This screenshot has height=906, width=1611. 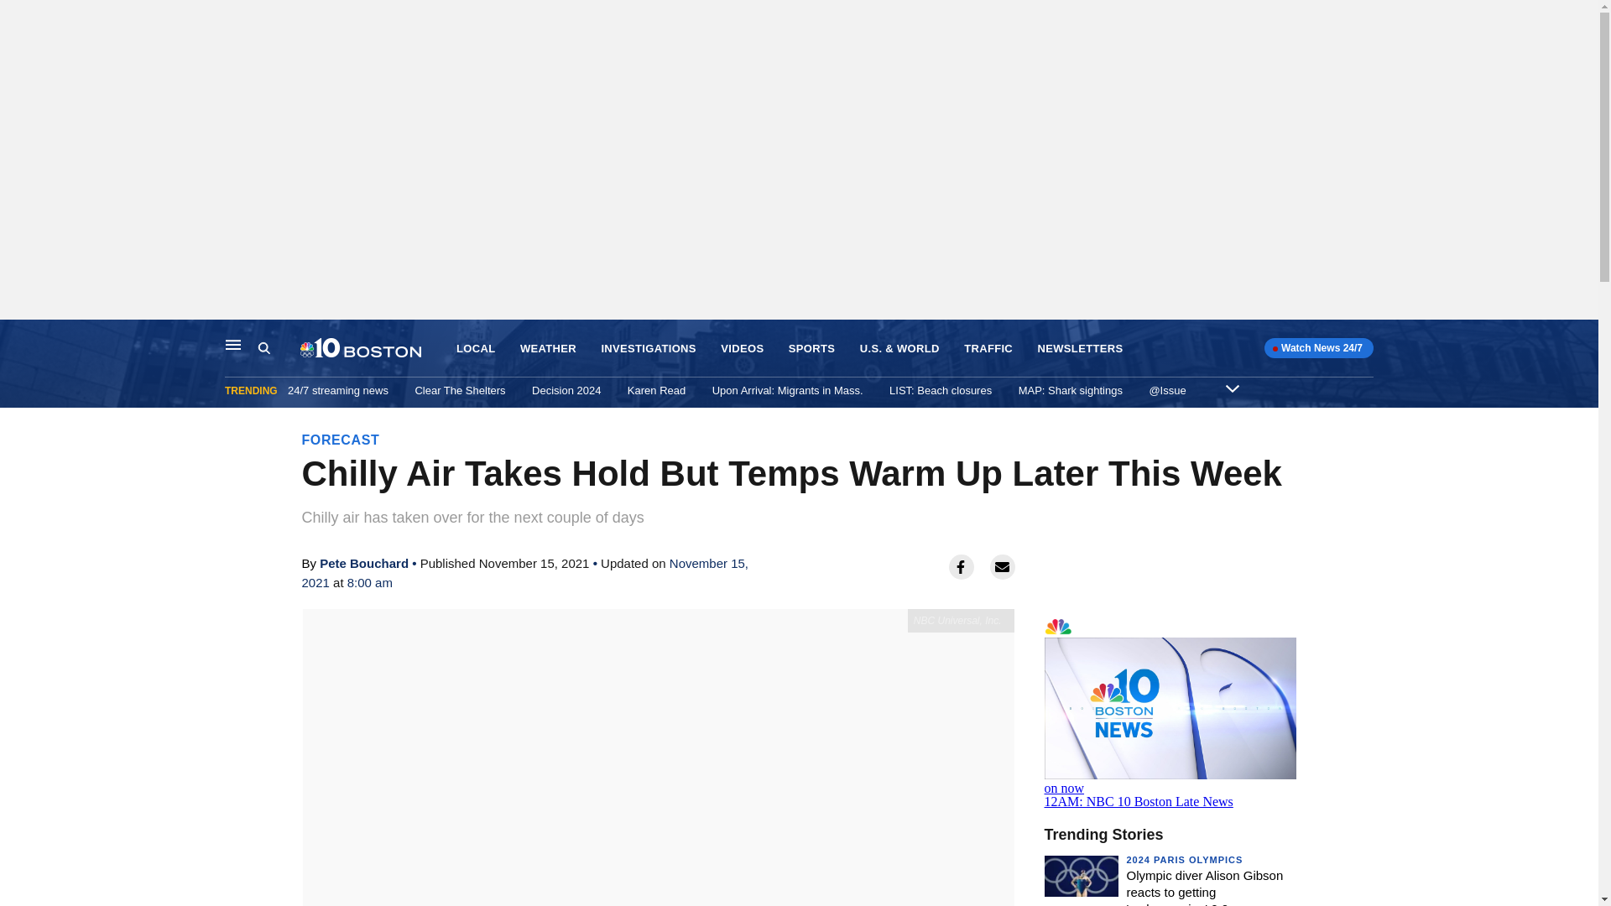 I want to click on NEWSLETTERS, so click(x=1080, y=349).